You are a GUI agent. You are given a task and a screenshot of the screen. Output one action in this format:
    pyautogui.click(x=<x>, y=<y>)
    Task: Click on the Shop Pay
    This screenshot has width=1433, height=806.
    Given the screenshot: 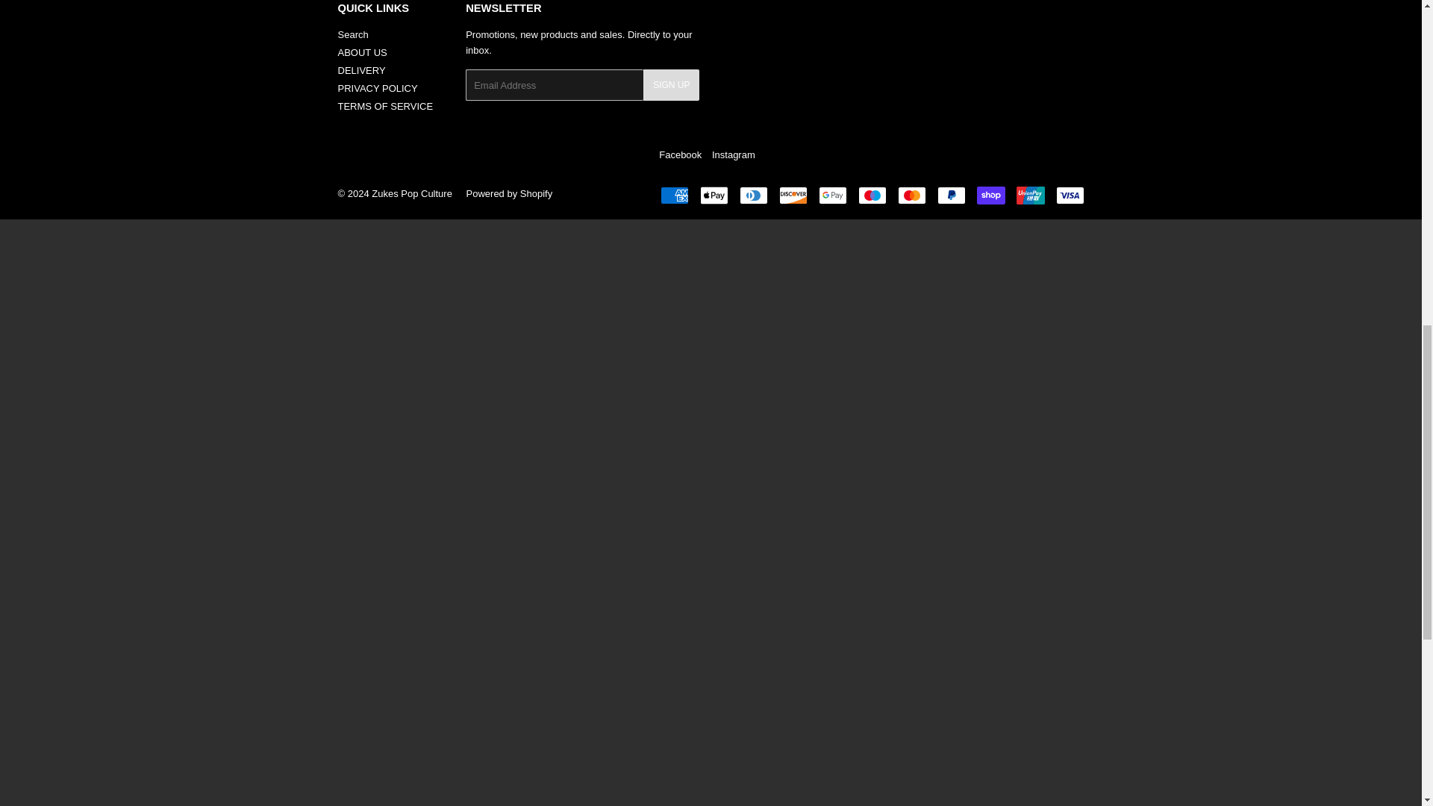 What is the action you would take?
    pyautogui.click(x=990, y=196)
    